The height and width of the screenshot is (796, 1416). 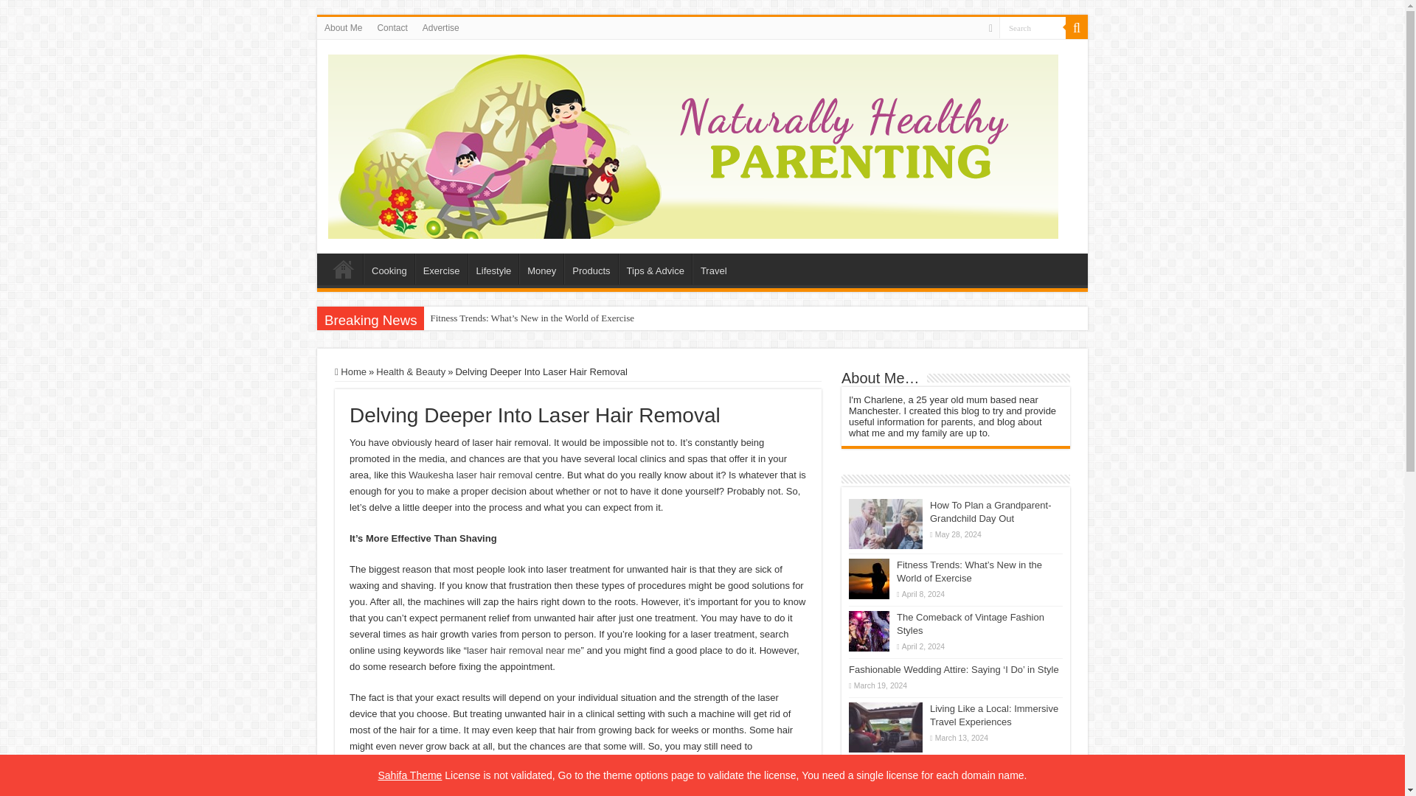 I want to click on Cooking, so click(x=389, y=268).